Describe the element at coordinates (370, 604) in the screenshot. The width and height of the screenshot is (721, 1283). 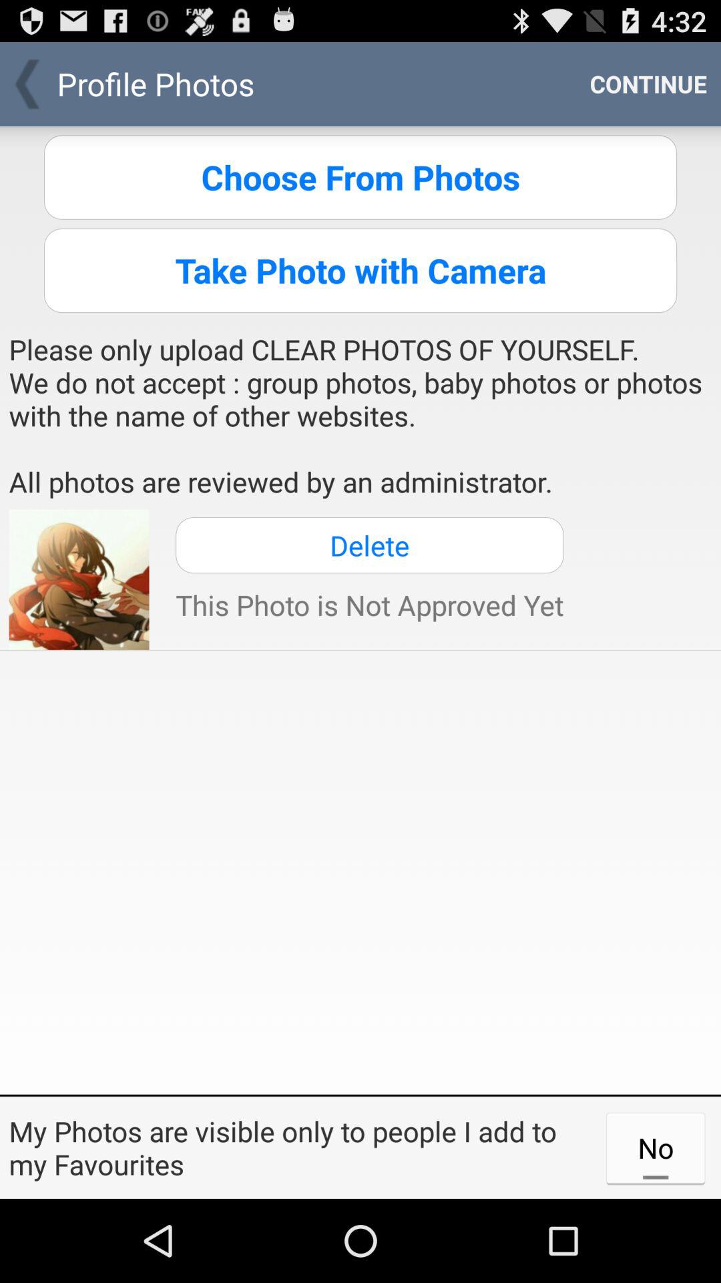
I see `scroll until the this photo is app` at that location.